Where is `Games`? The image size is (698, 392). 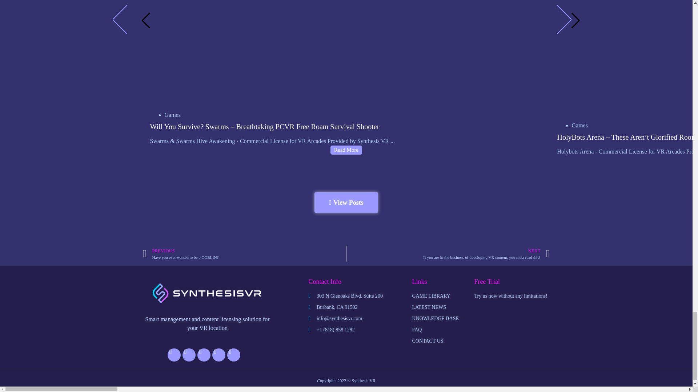
Games is located at coordinates (172, 115).